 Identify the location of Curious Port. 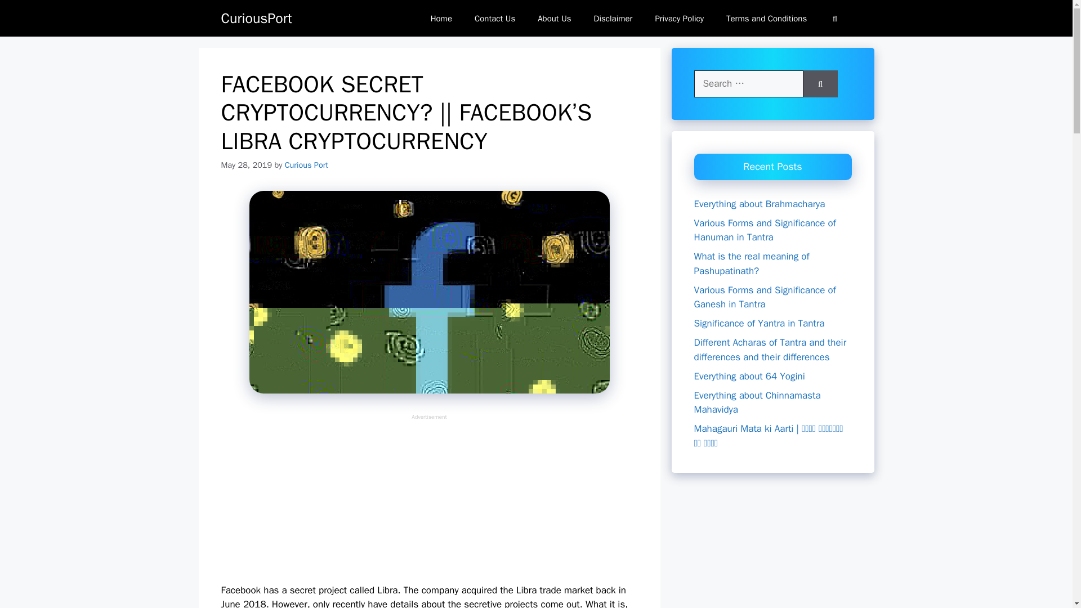
(306, 165).